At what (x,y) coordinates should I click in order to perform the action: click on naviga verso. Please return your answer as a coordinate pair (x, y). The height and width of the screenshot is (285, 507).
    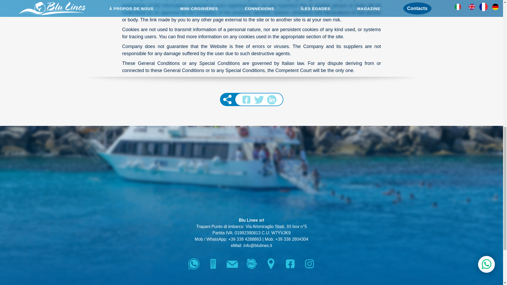
    Looking at the image, I should click on (271, 264).